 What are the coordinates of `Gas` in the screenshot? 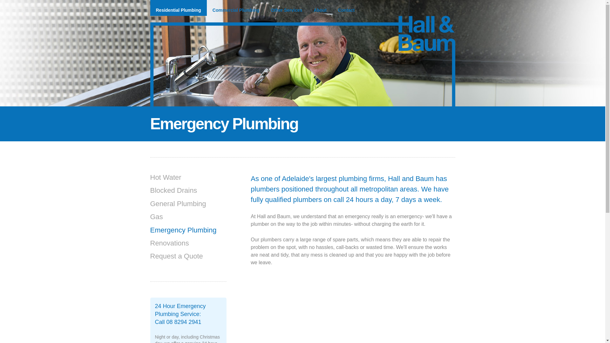 It's located at (188, 219).